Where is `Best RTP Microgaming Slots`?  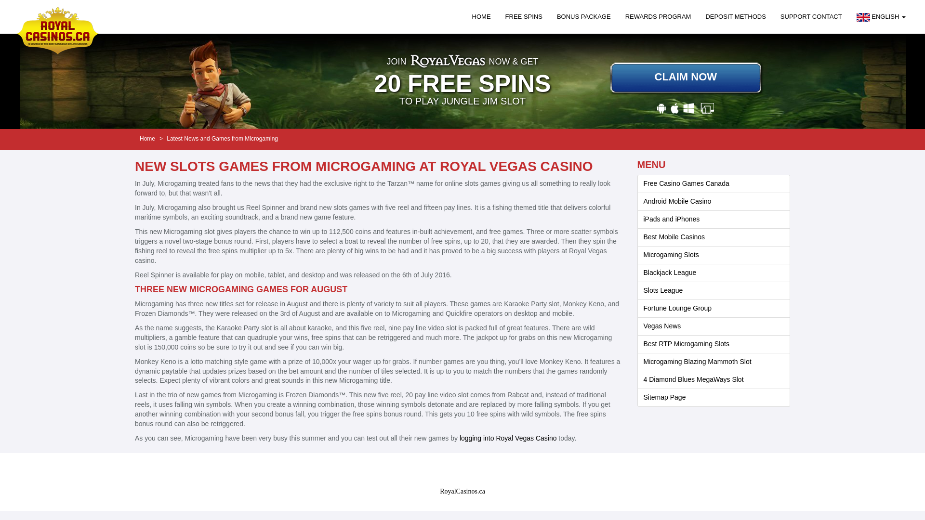
Best RTP Microgaming Slots is located at coordinates (687, 344).